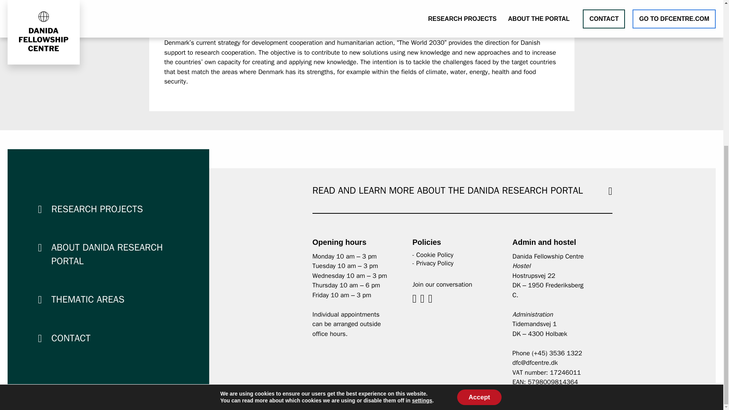 The image size is (729, 410). I want to click on THEMATIC AREAS, so click(87, 299).